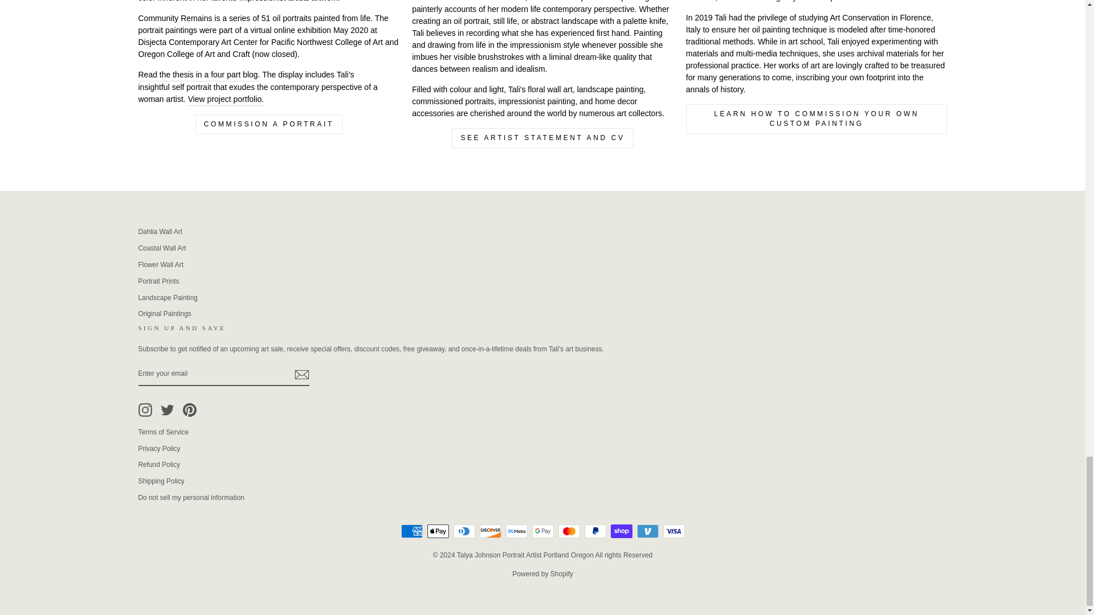 The width and height of the screenshot is (1094, 615). Describe the element at coordinates (168, 410) in the screenshot. I see `Talya Johnson on Twitter` at that location.